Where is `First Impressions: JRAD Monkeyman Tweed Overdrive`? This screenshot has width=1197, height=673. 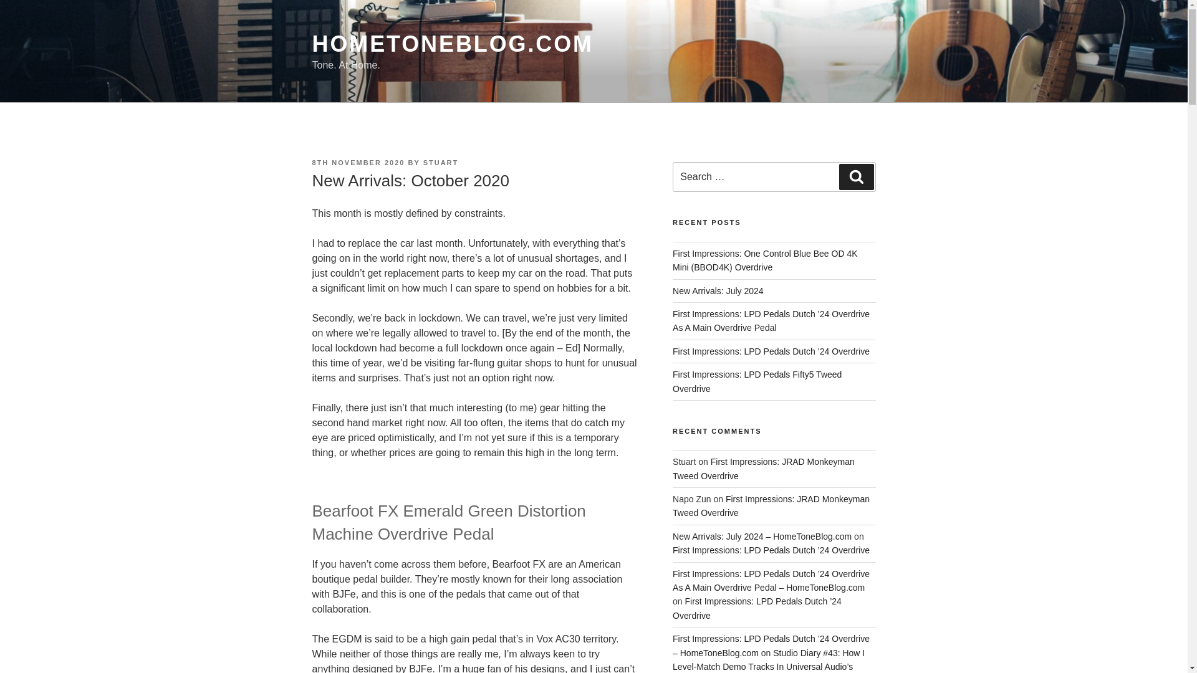 First Impressions: JRAD Monkeyman Tweed Overdrive is located at coordinates (763, 469).